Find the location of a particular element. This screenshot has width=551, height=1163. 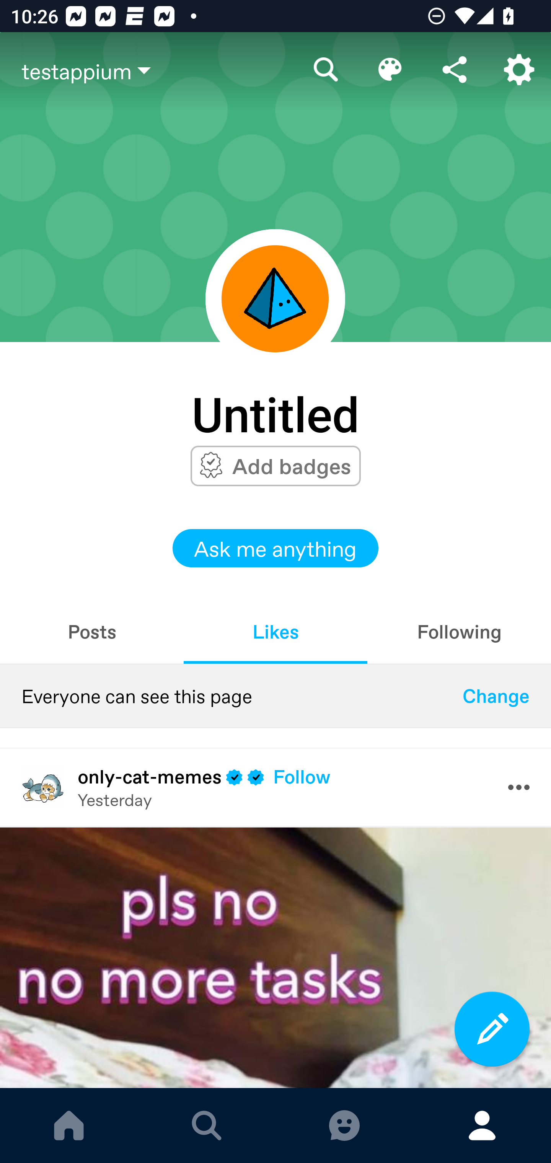

MESSAGES is located at coordinates (344, 1126).